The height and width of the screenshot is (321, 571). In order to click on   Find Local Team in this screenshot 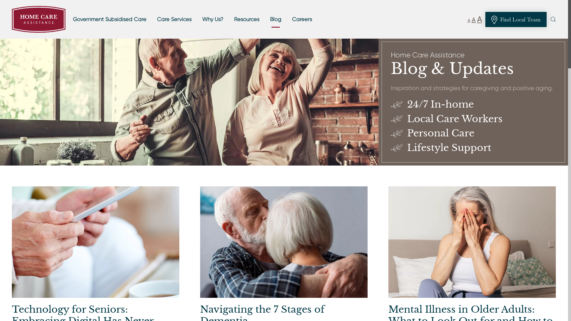, I will do `click(516, 20)`.